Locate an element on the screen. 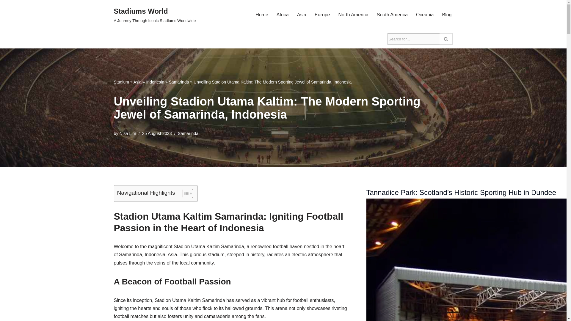 The image size is (571, 321). Samarinda is located at coordinates (179, 82).